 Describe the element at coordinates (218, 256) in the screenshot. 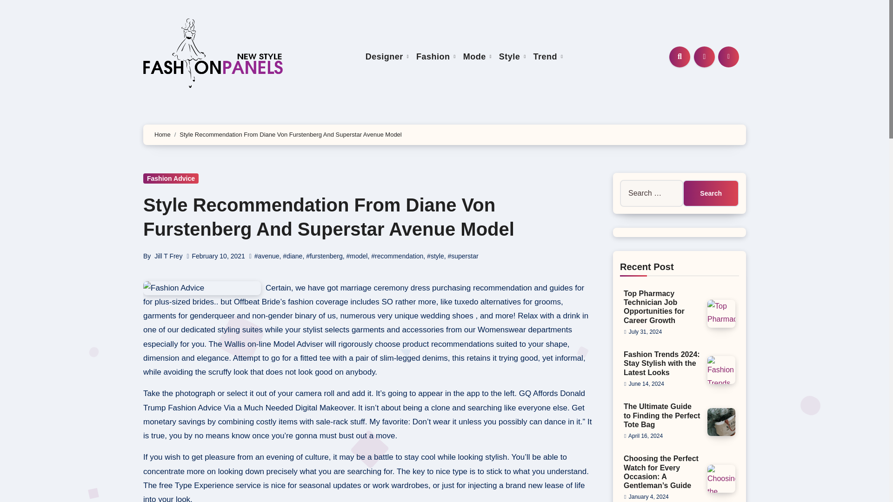

I see `February 10, 2021` at that location.